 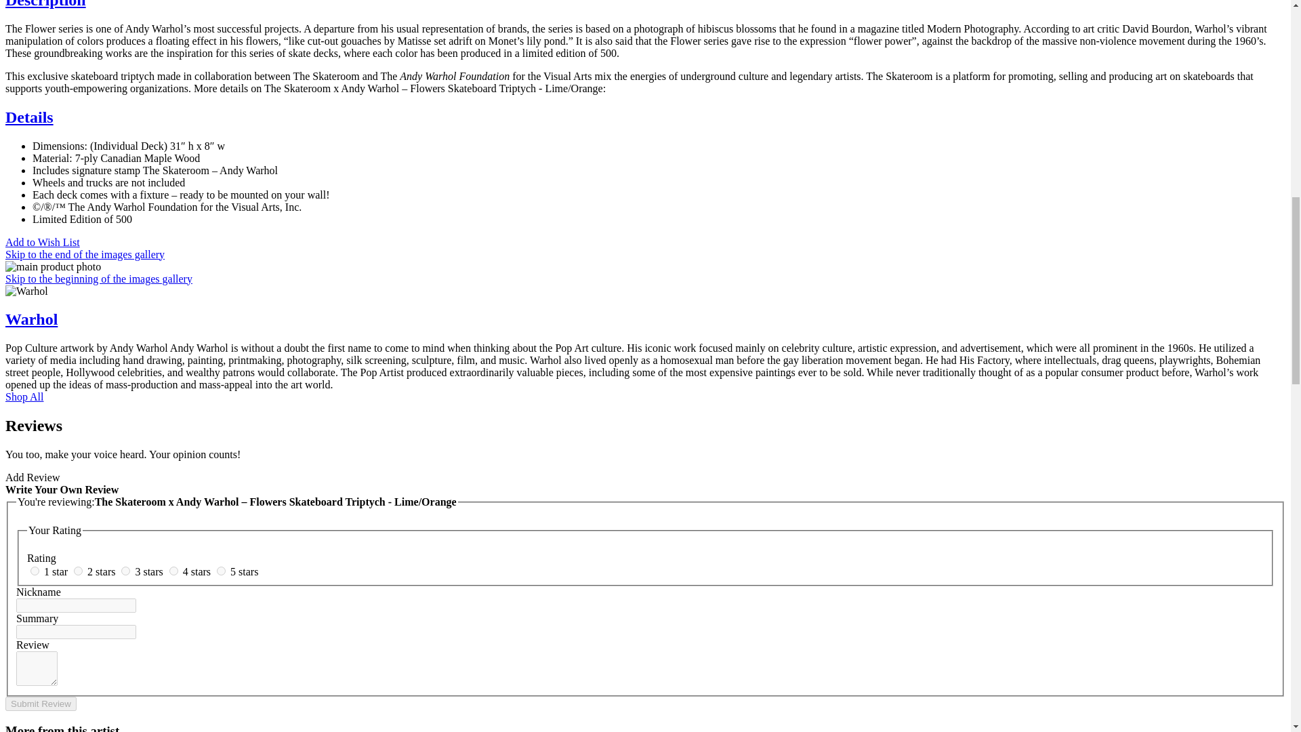 What do you see at coordinates (173, 571) in the screenshot?
I see `25` at bounding box center [173, 571].